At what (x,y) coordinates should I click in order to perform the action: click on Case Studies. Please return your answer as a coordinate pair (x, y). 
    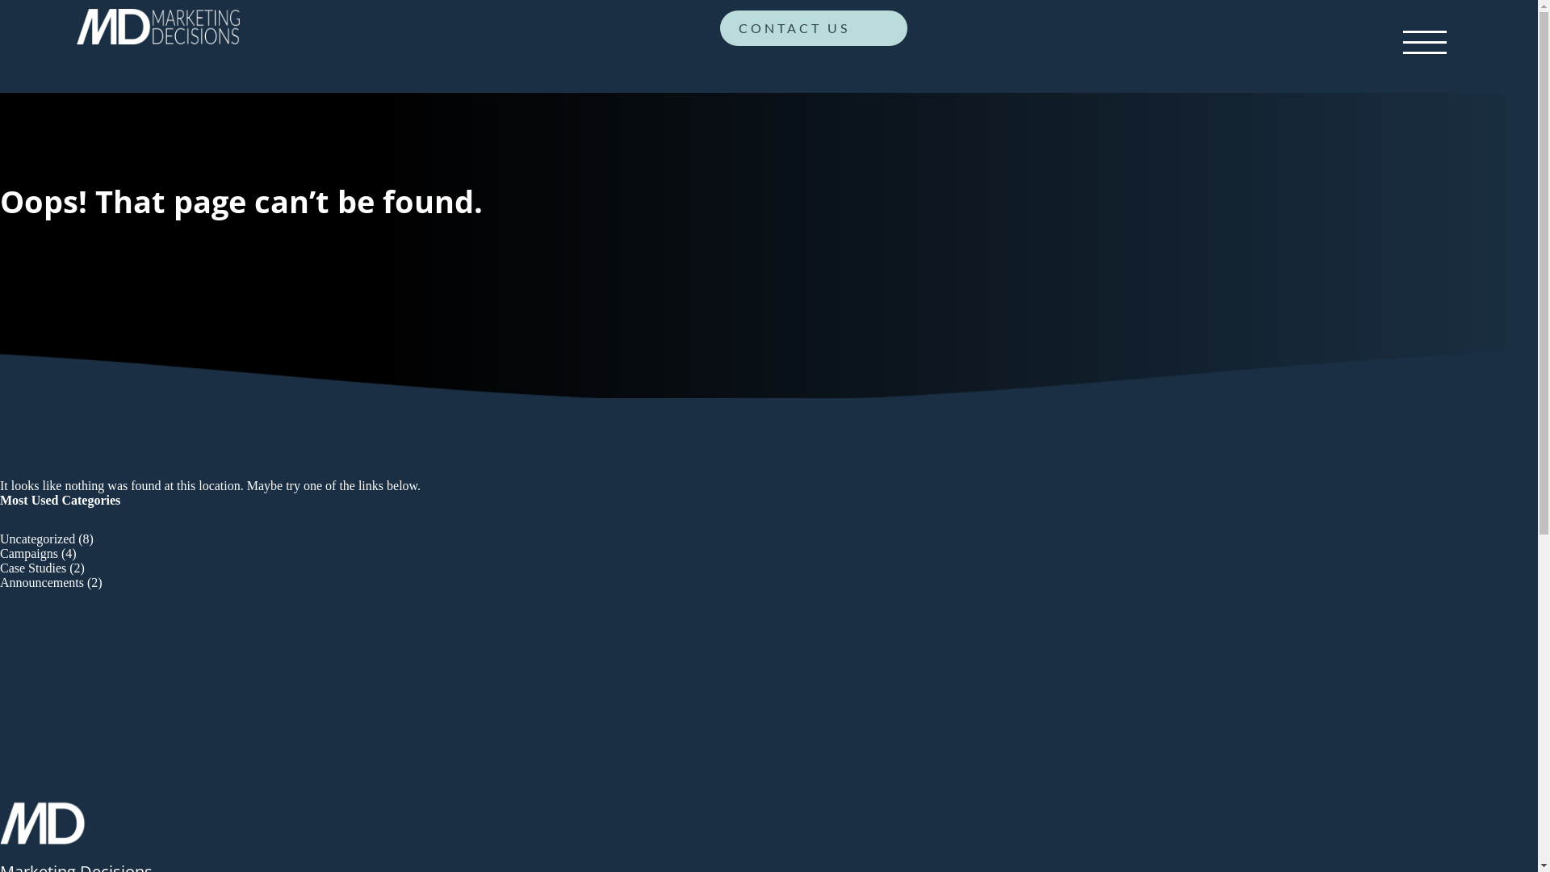
    Looking at the image, I should click on (33, 568).